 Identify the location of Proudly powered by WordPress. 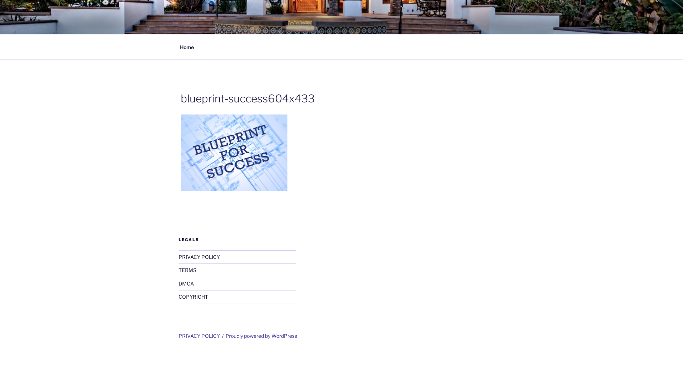
(261, 336).